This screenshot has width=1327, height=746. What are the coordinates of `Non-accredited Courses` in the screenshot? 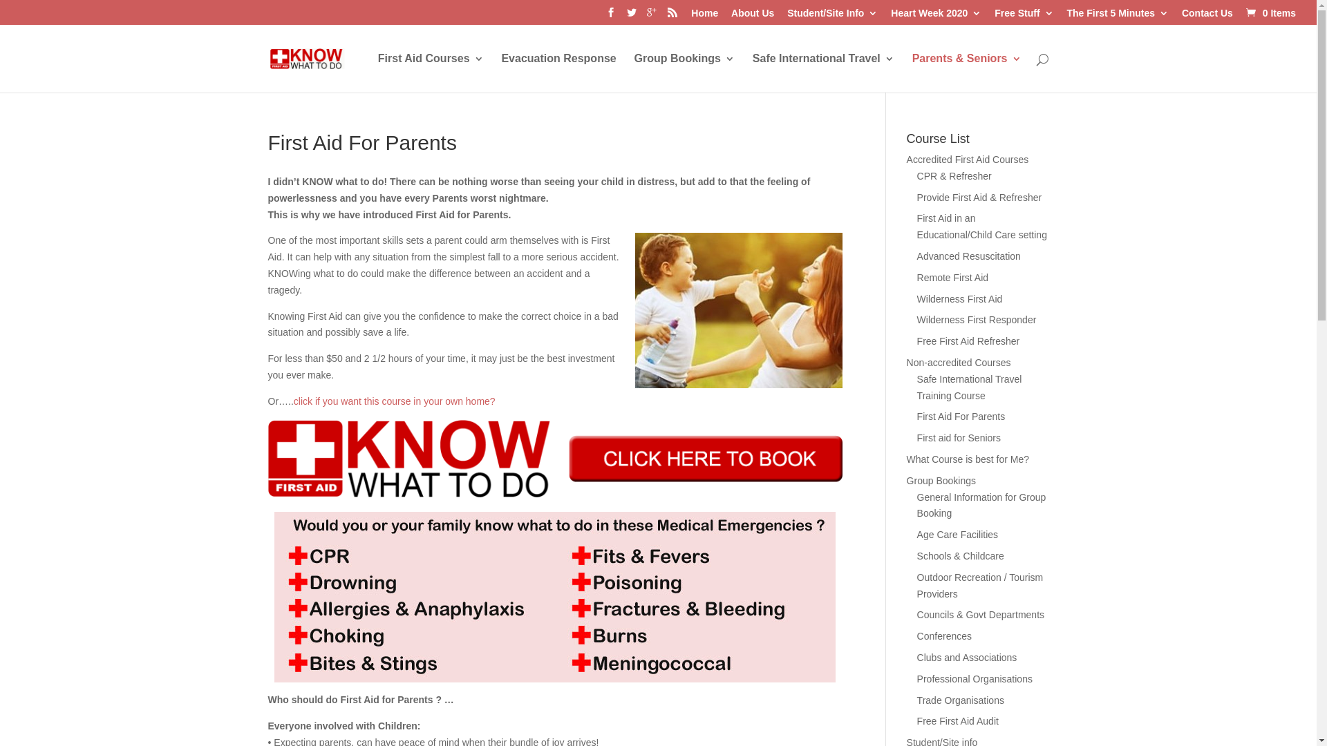 It's located at (959, 363).